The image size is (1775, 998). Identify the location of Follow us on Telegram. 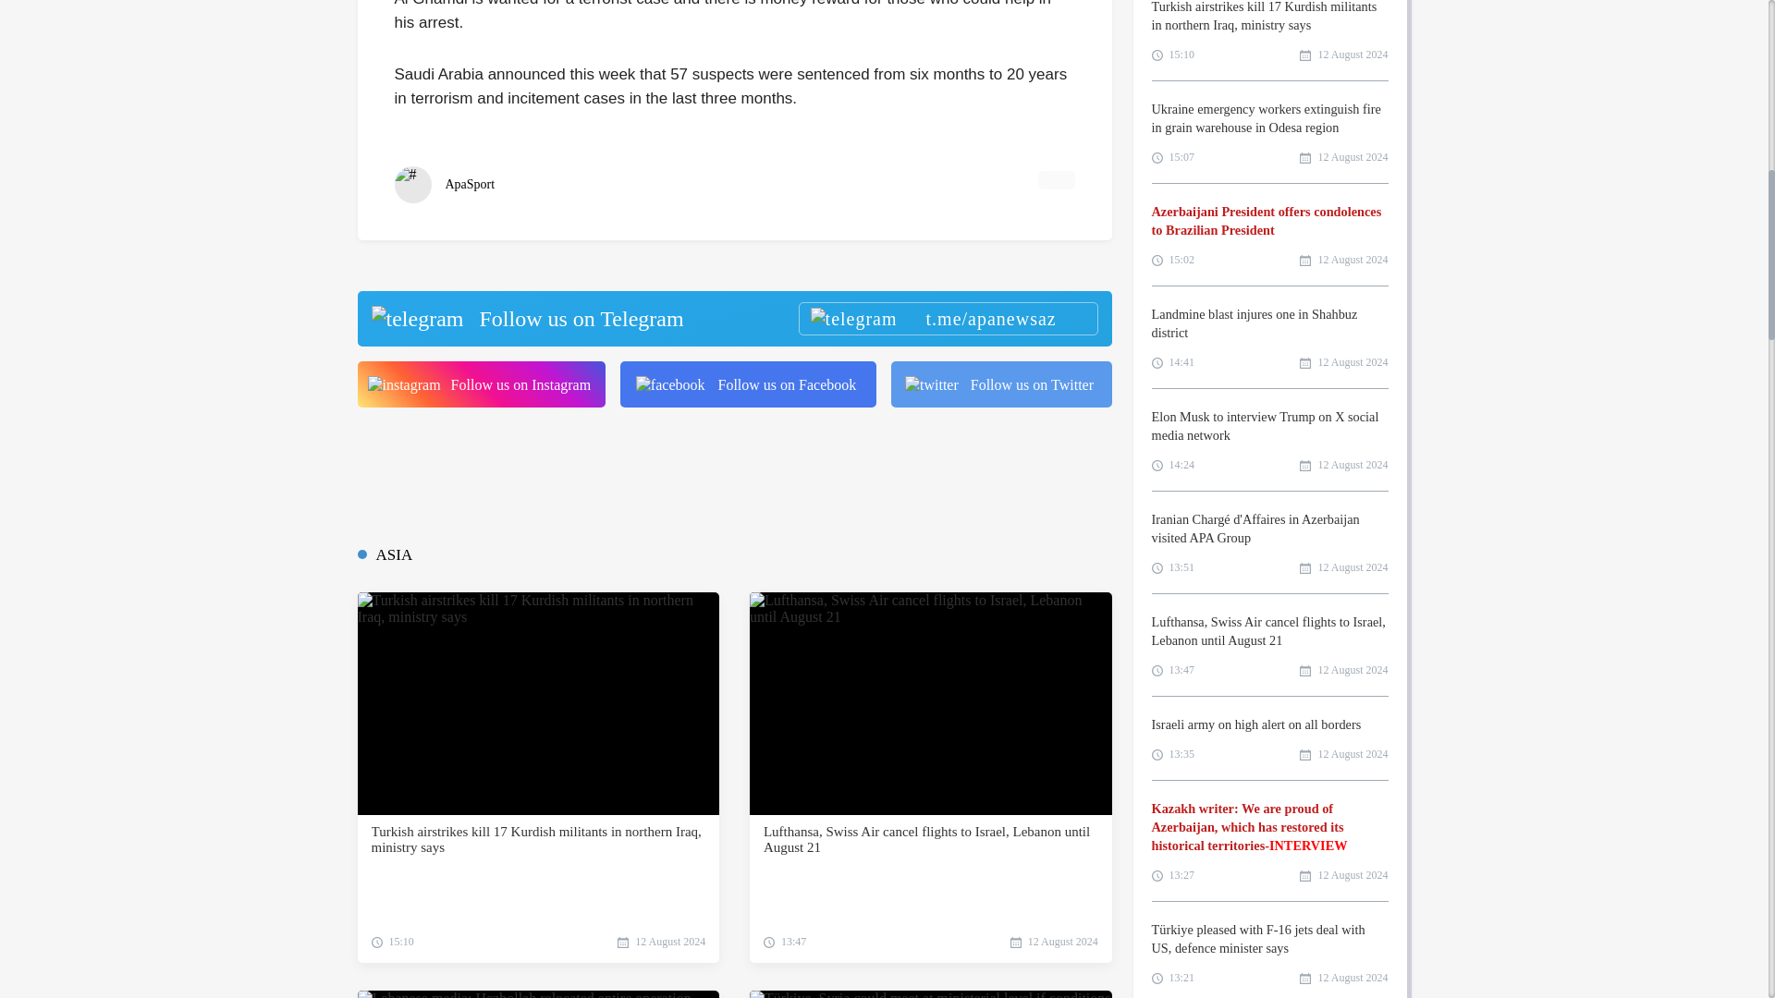
(733, 318).